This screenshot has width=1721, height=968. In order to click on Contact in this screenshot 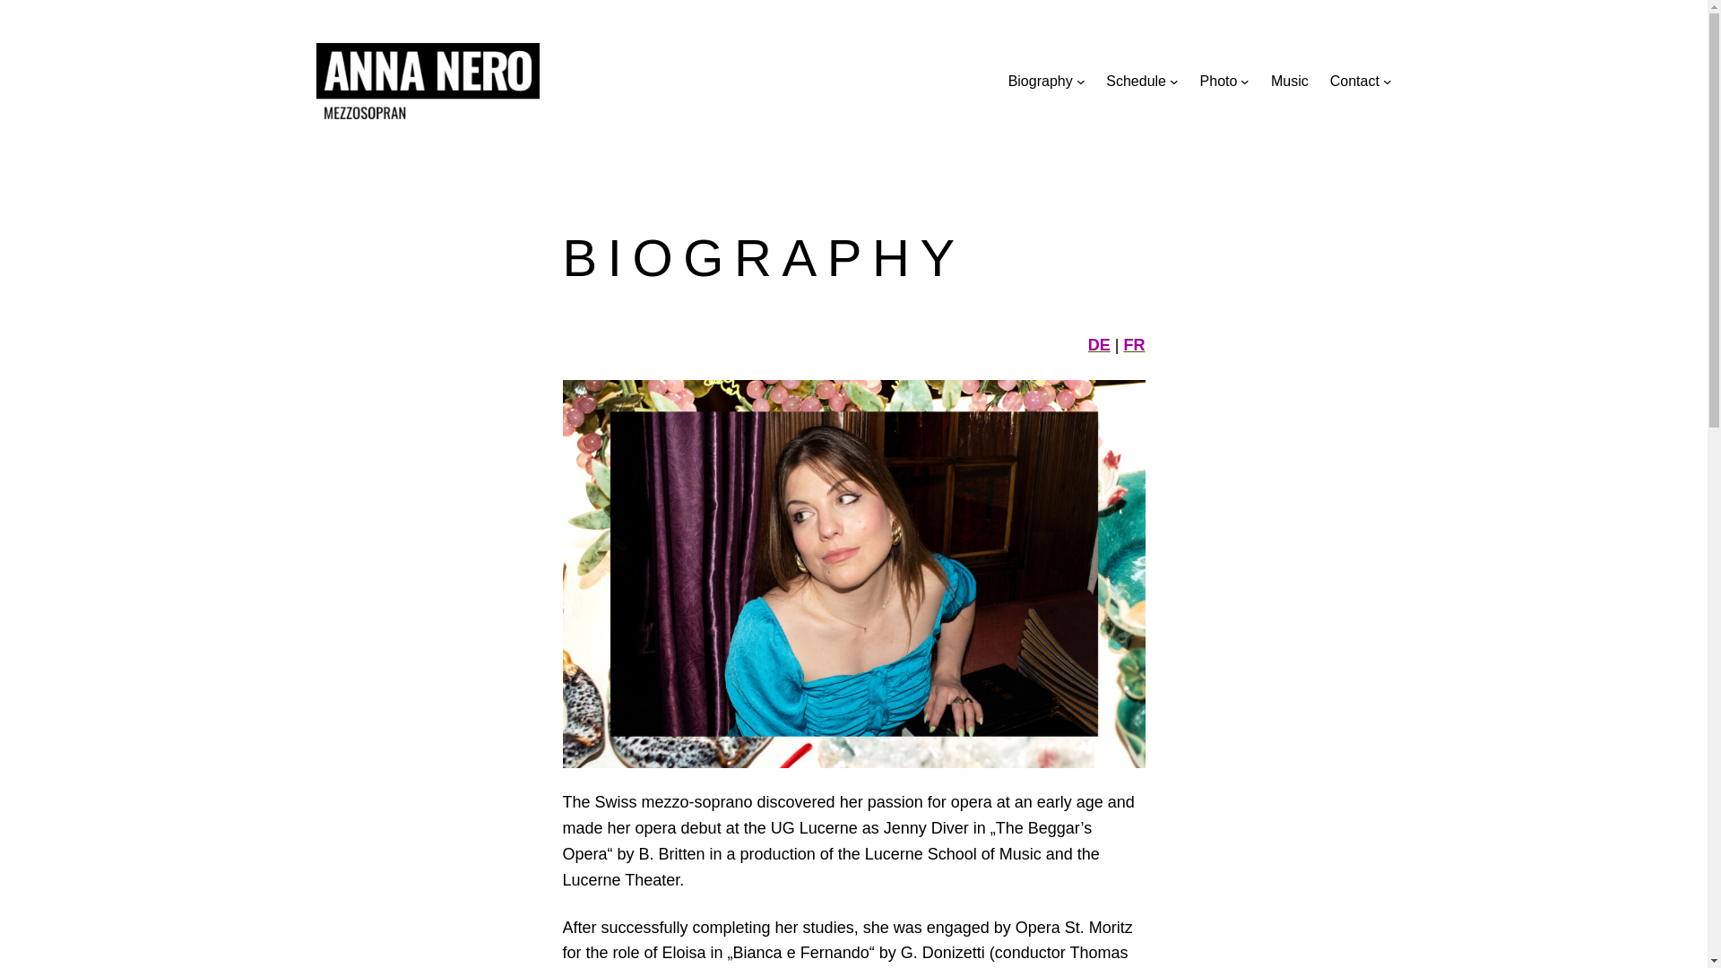, I will do `click(1355, 81)`.